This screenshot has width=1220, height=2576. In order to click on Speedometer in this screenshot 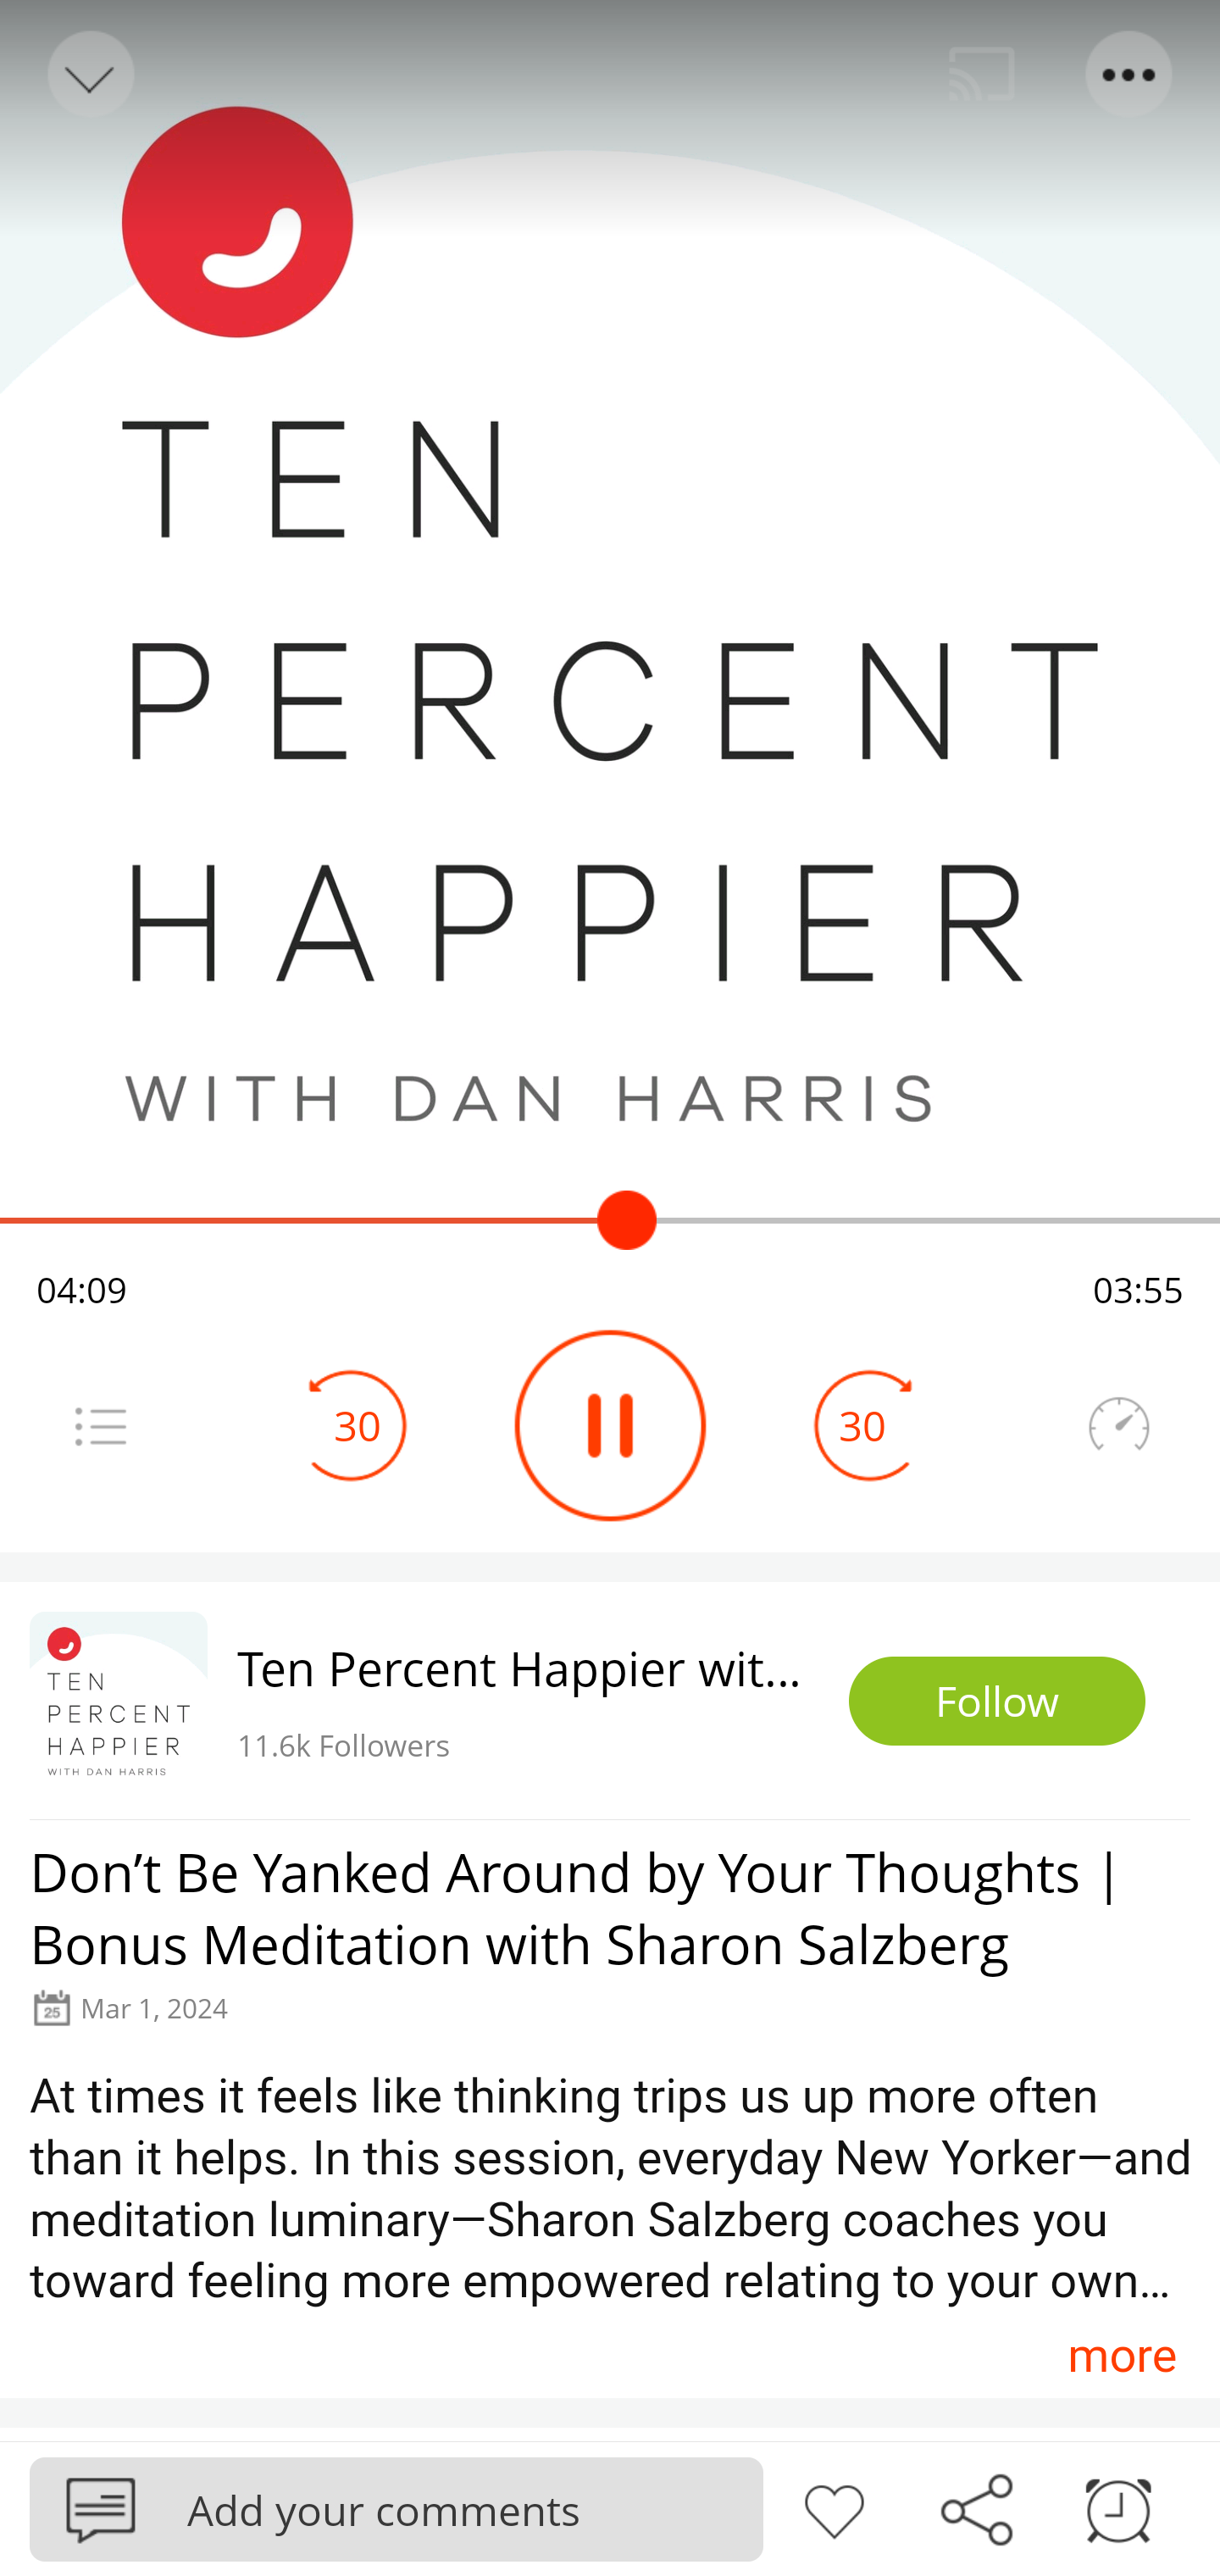, I will do `click(1118, 1425)`.